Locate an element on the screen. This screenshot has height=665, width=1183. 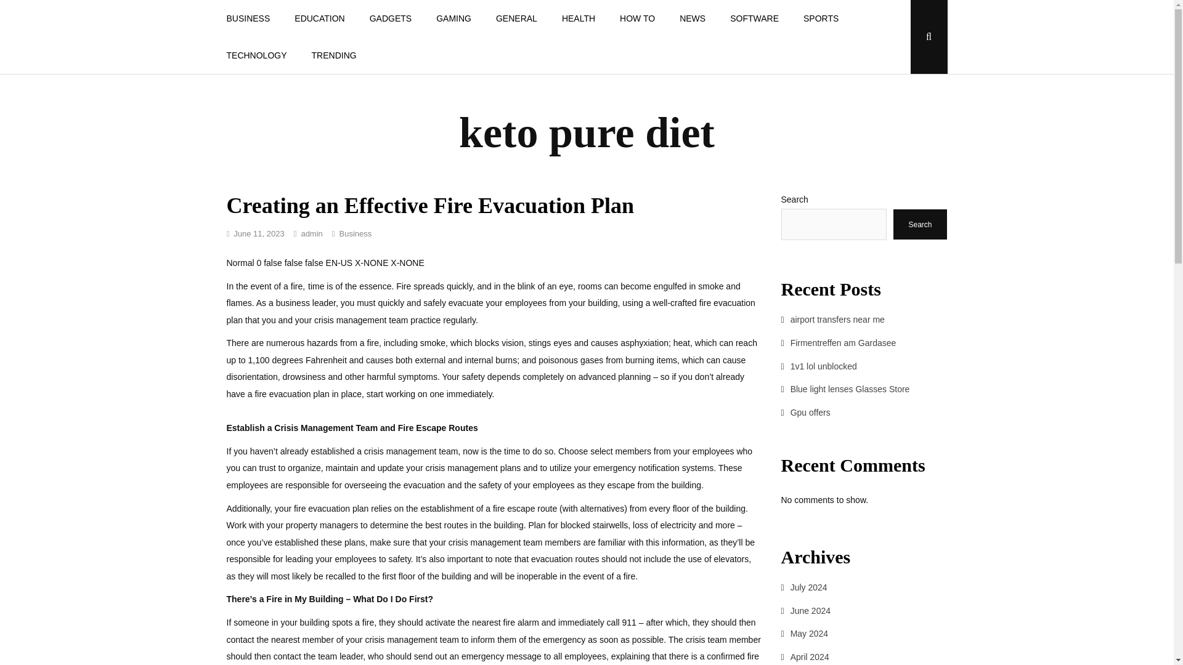
GENERAL is located at coordinates (516, 18).